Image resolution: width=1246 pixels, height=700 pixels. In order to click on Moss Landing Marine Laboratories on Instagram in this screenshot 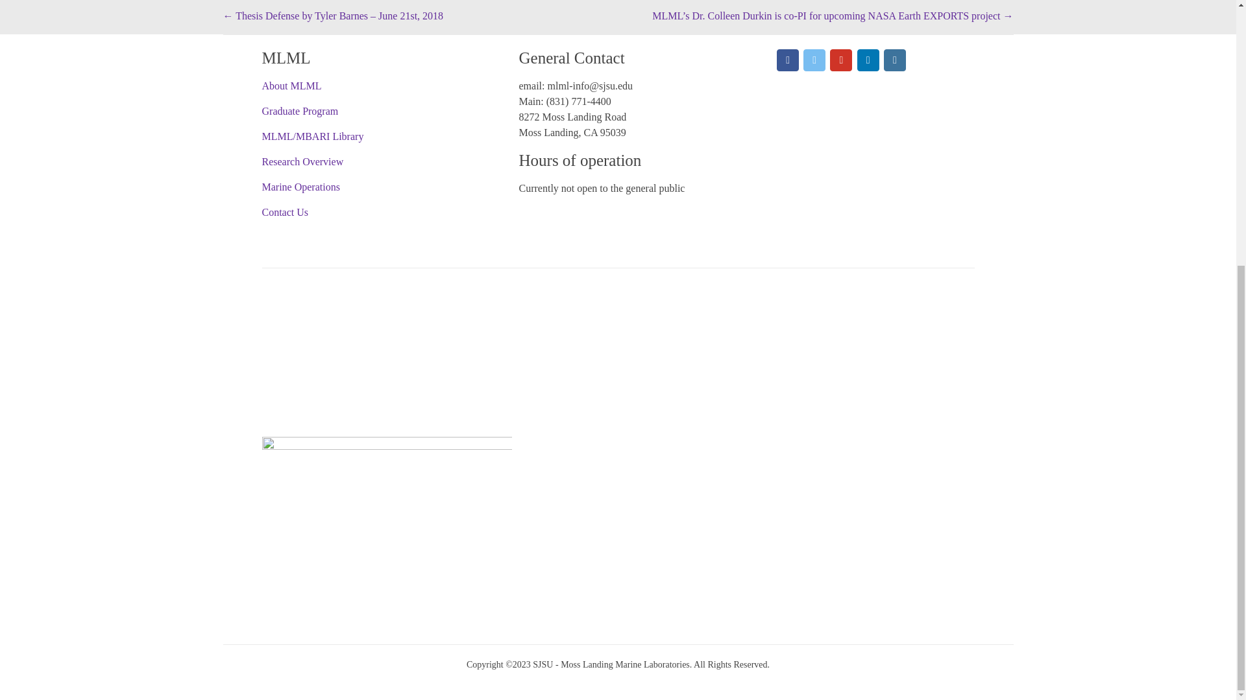, I will do `click(894, 60)`.